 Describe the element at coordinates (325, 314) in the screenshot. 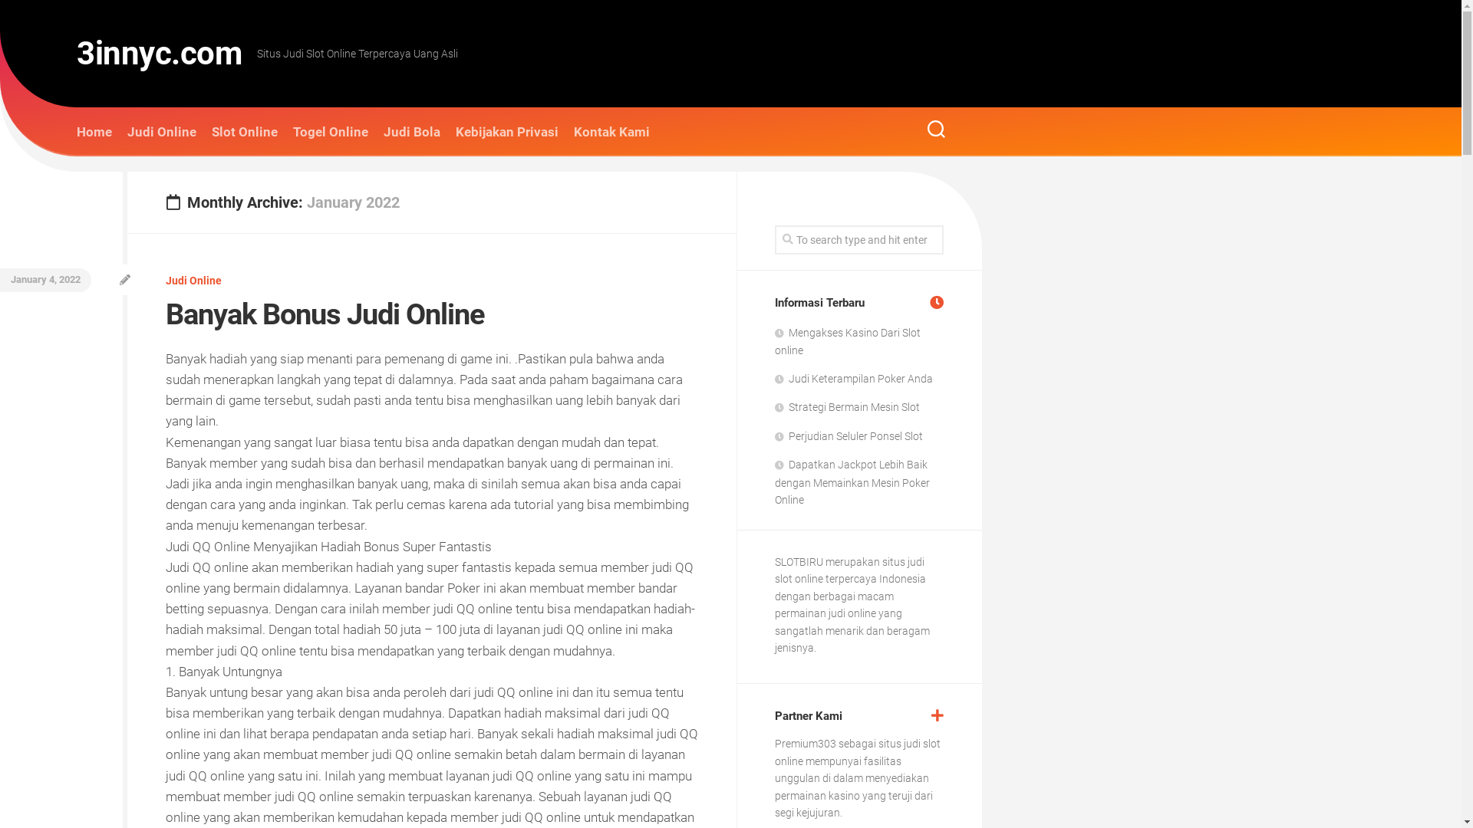

I see `Banyak Bonus Judi Online` at that location.